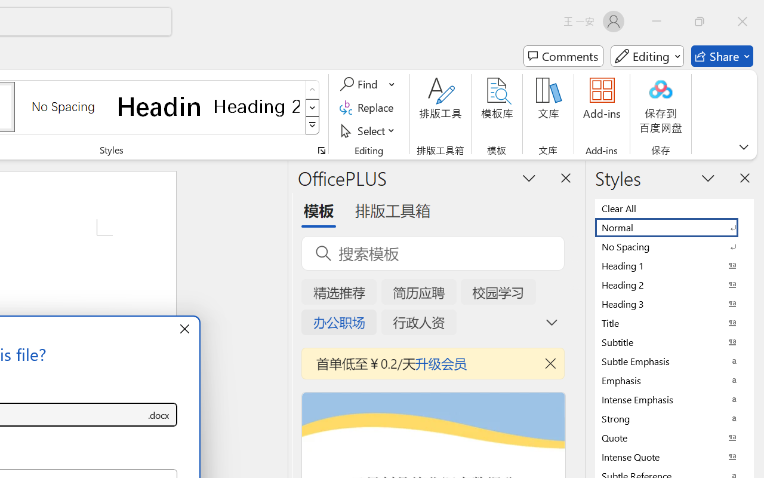 This screenshot has height=478, width=764. I want to click on Save as type, so click(159, 415).